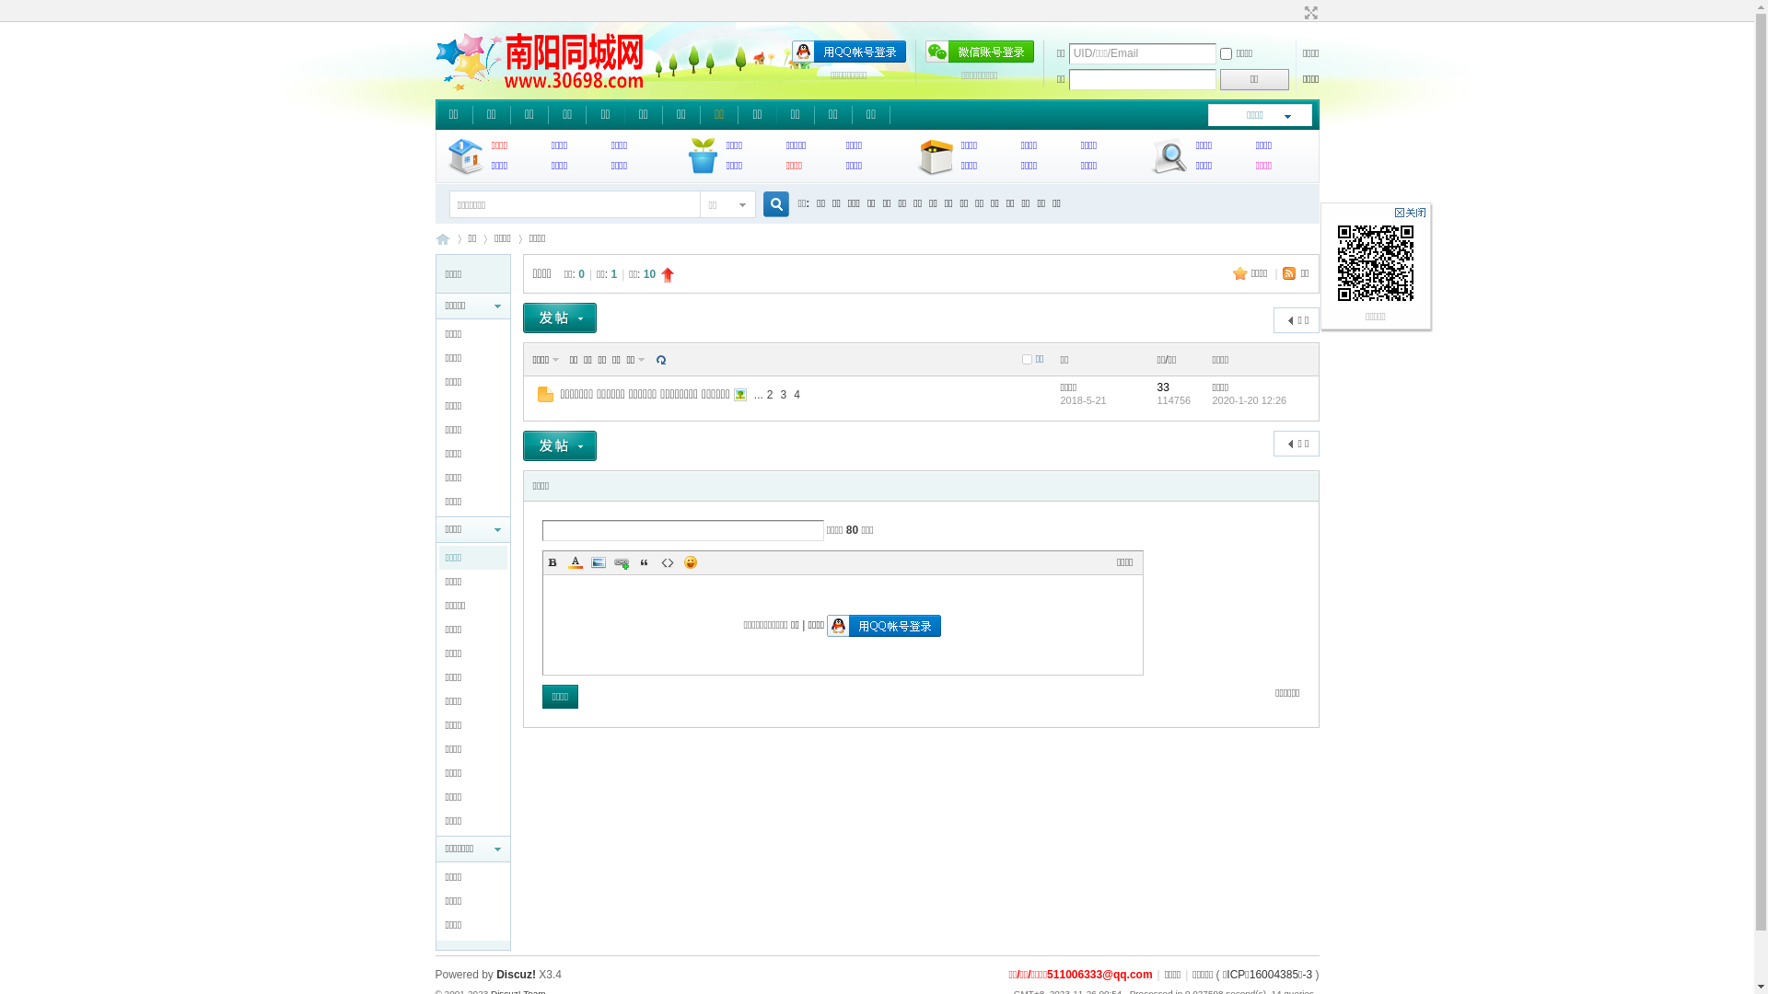 This screenshot has height=994, width=1768. I want to click on Quote, so click(645, 562).